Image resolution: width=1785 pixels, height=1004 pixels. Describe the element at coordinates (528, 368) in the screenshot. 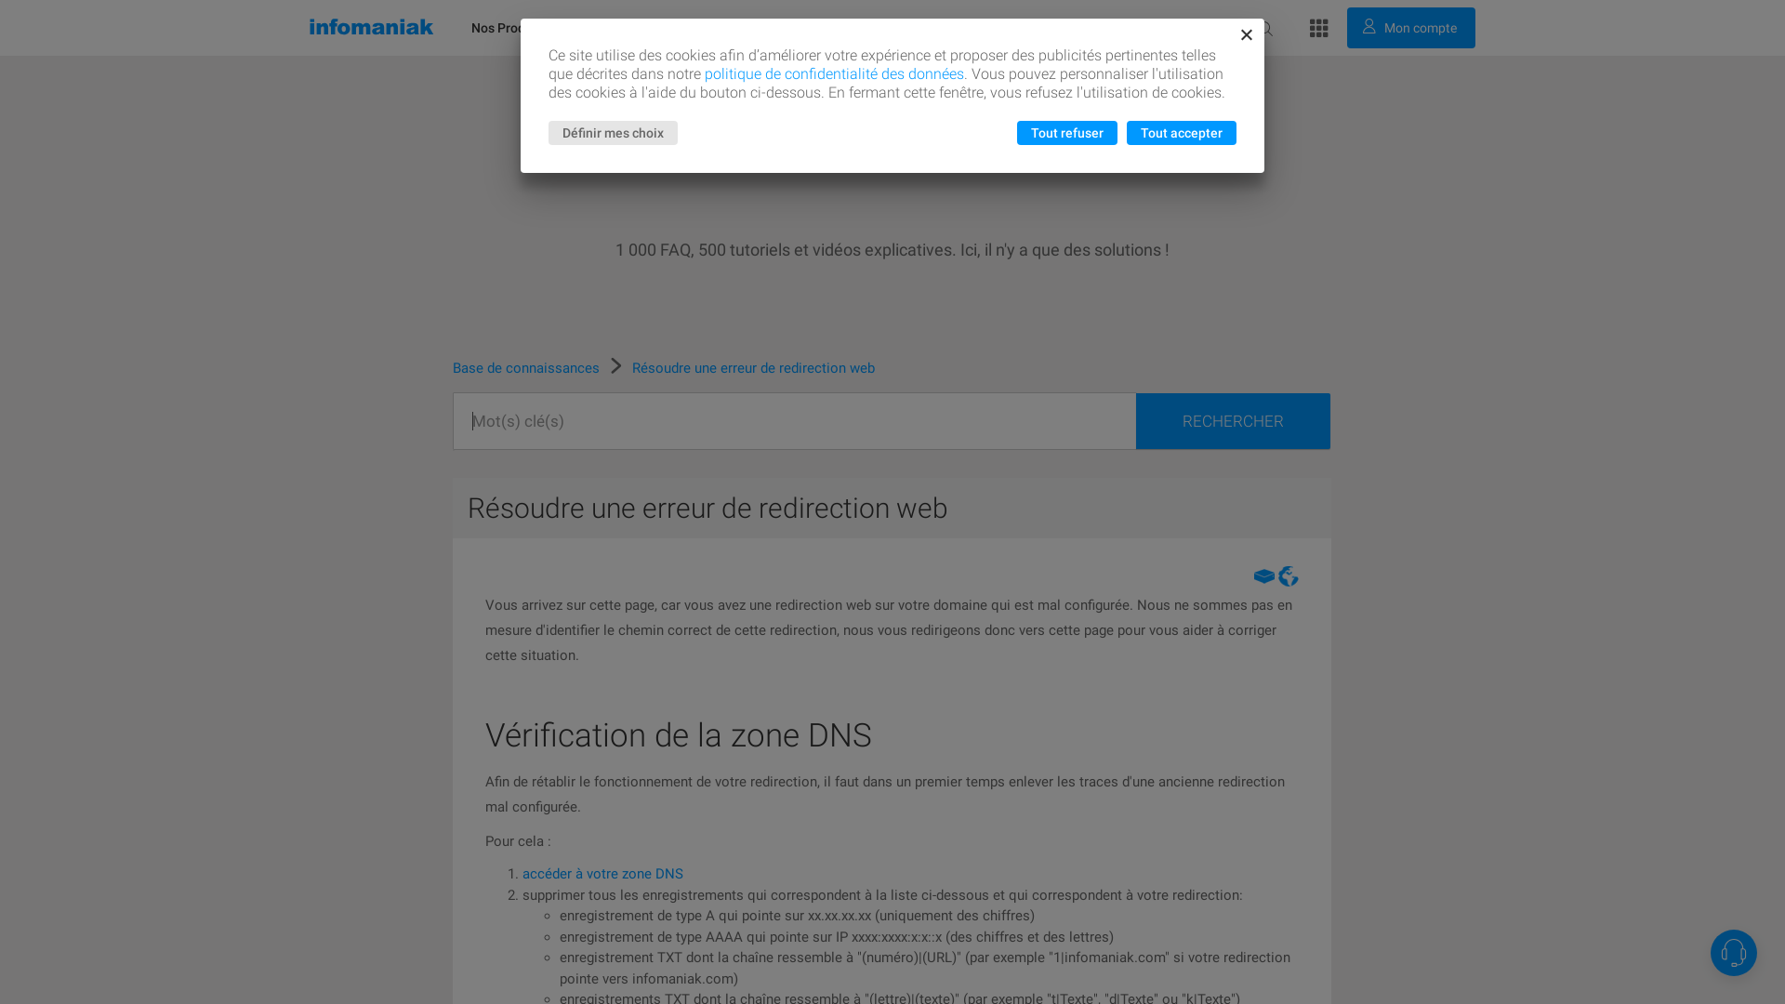

I see `Base de connaissances` at that location.